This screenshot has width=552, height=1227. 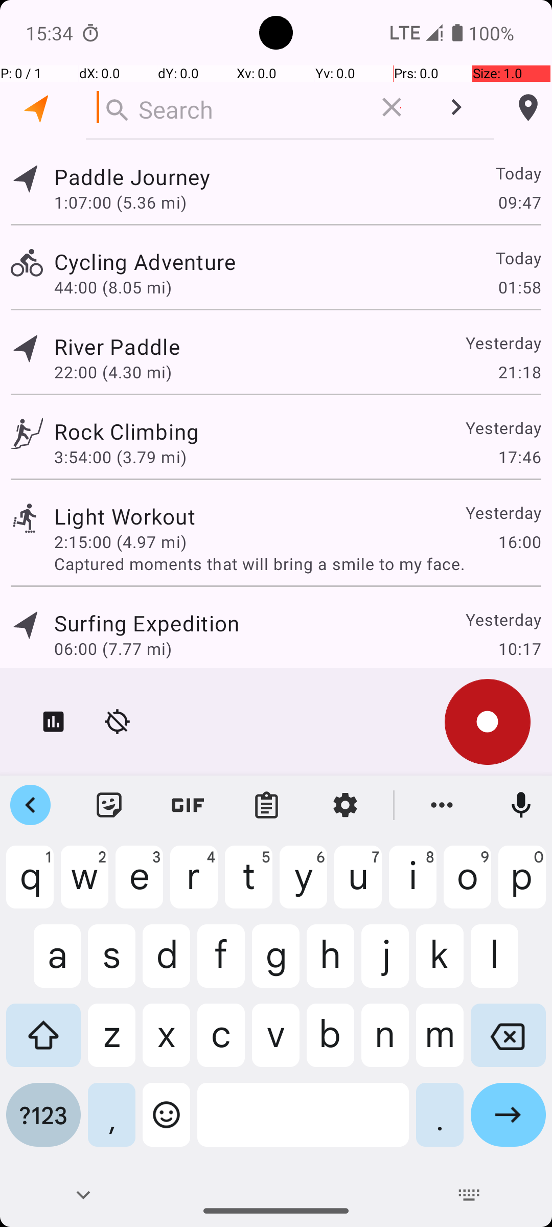 What do you see at coordinates (132, 177) in the screenshot?
I see `Paddle Journey` at bounding box center [132, 177].